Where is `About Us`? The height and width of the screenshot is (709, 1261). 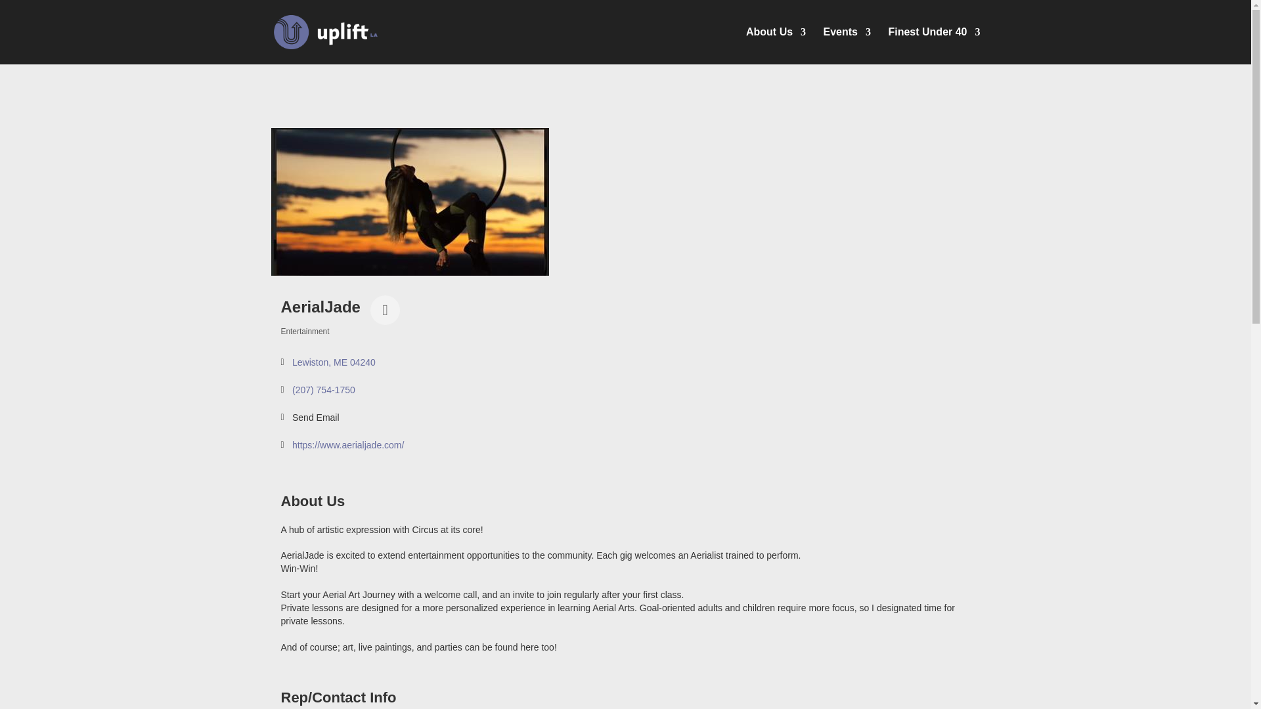 About Us is located at coordinates (776, 46).